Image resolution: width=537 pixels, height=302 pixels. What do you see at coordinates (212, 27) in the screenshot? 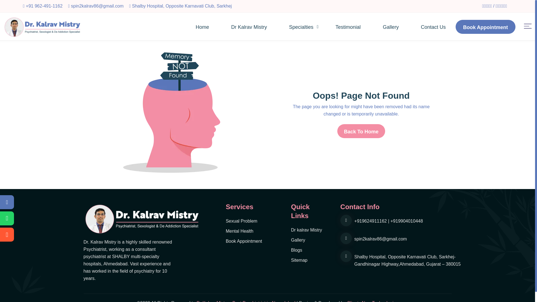
I see `Home` at bounding box center [212, 27].